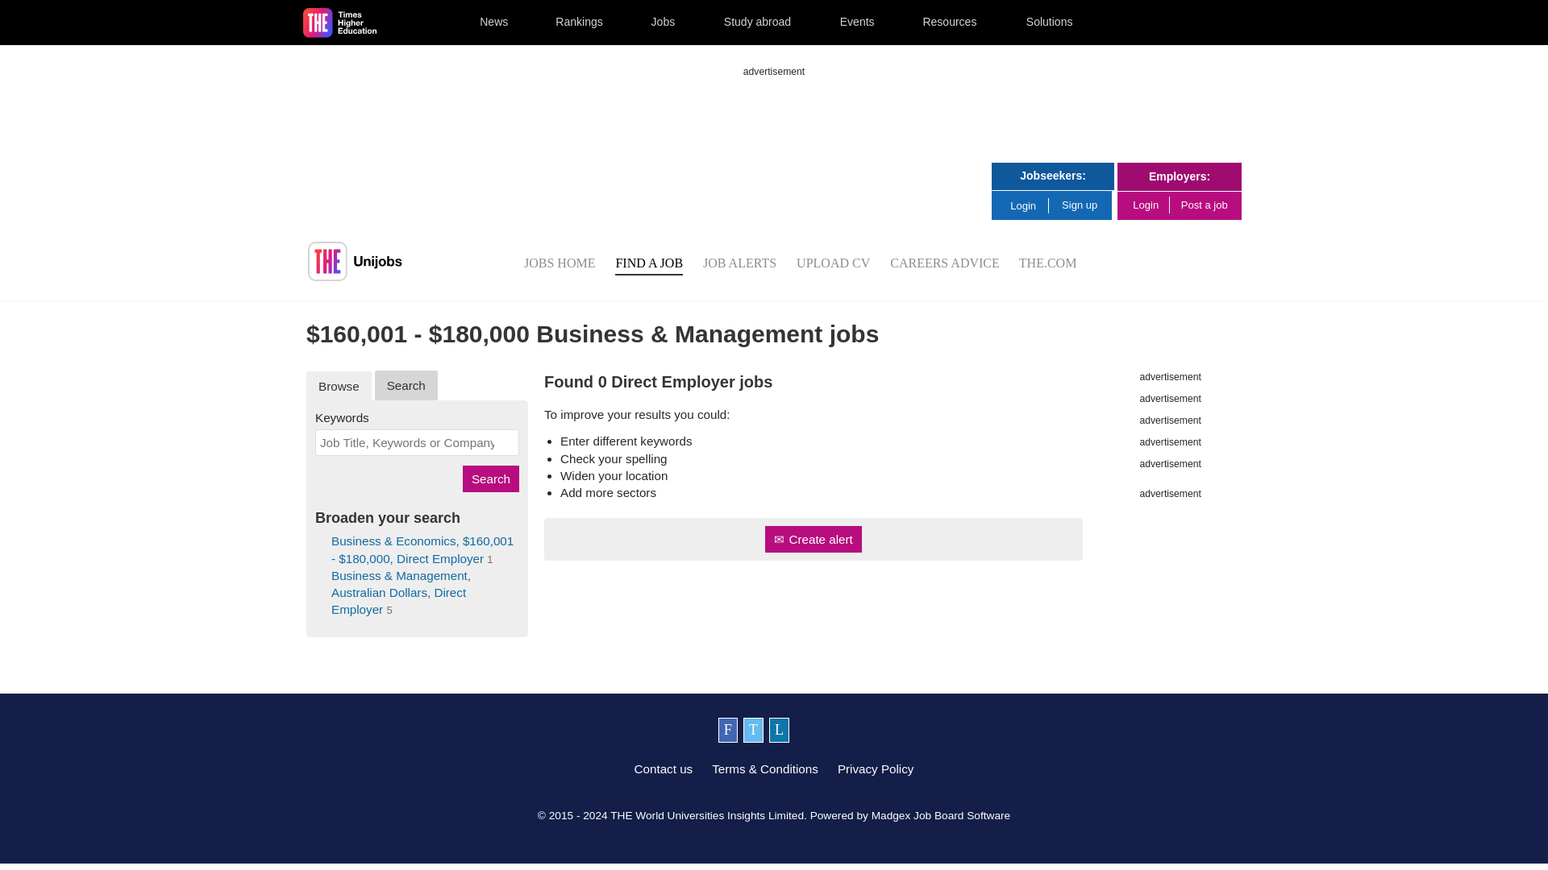 Image resolution: width=1548 pixels, height=870 pixels. What do you see at coordinates (579, 23) in the screenshot?
I see `Rankings` at bounding box center [579, 23].